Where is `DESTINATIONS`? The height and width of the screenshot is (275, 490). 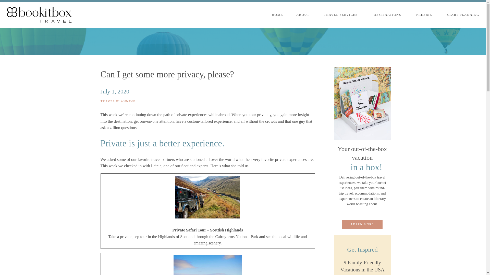
DESTINATIONS is located at coordinates (388, 15).